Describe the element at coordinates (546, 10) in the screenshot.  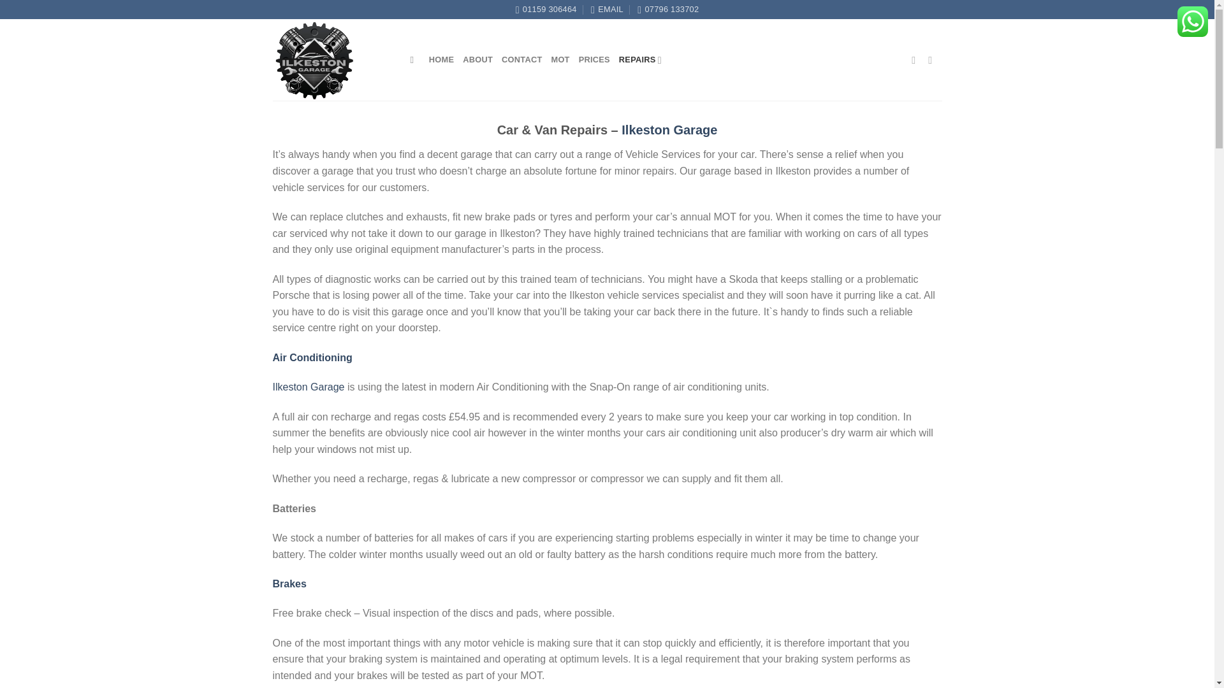
I see `01159 306464` at that location.